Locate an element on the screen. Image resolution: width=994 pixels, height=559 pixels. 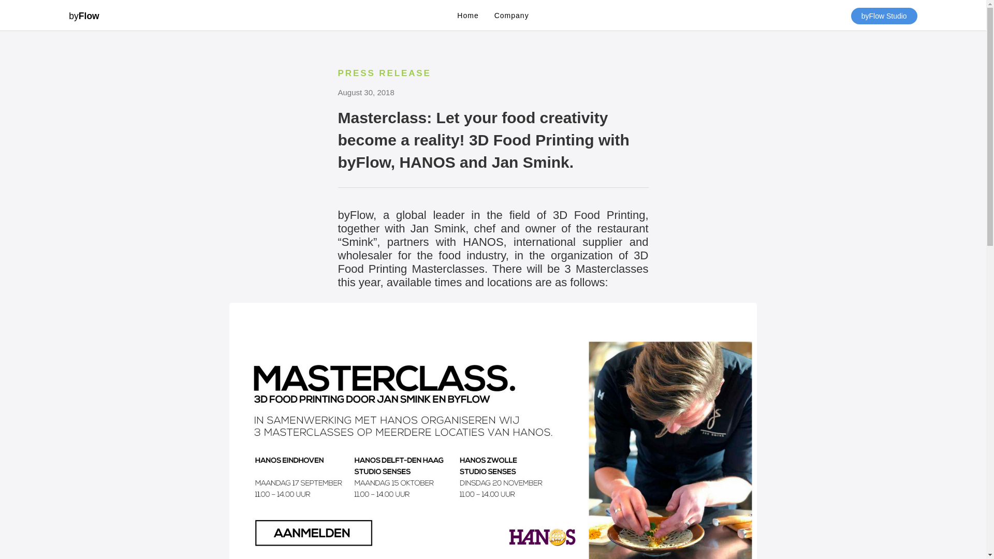
byFlow is located at coordinates (84, 13).